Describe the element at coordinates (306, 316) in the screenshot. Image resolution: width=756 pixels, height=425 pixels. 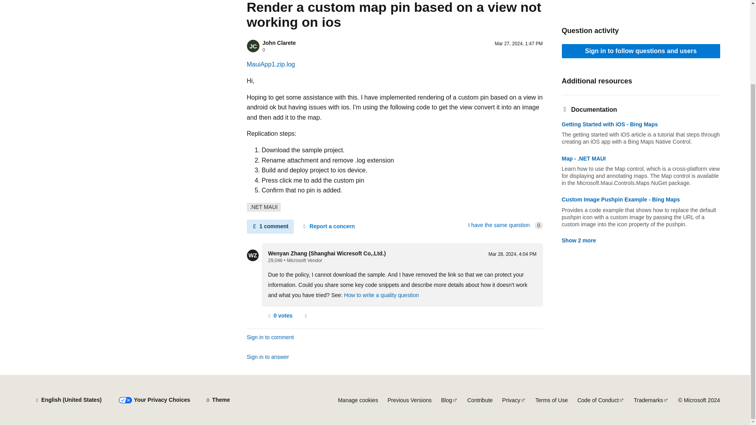
I see `Report a concern` at that location.